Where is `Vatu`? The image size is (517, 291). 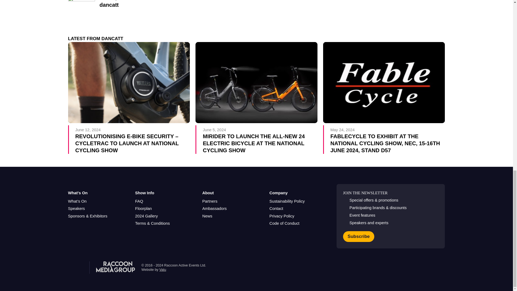 Vatu is located at coordinates (163, 269).